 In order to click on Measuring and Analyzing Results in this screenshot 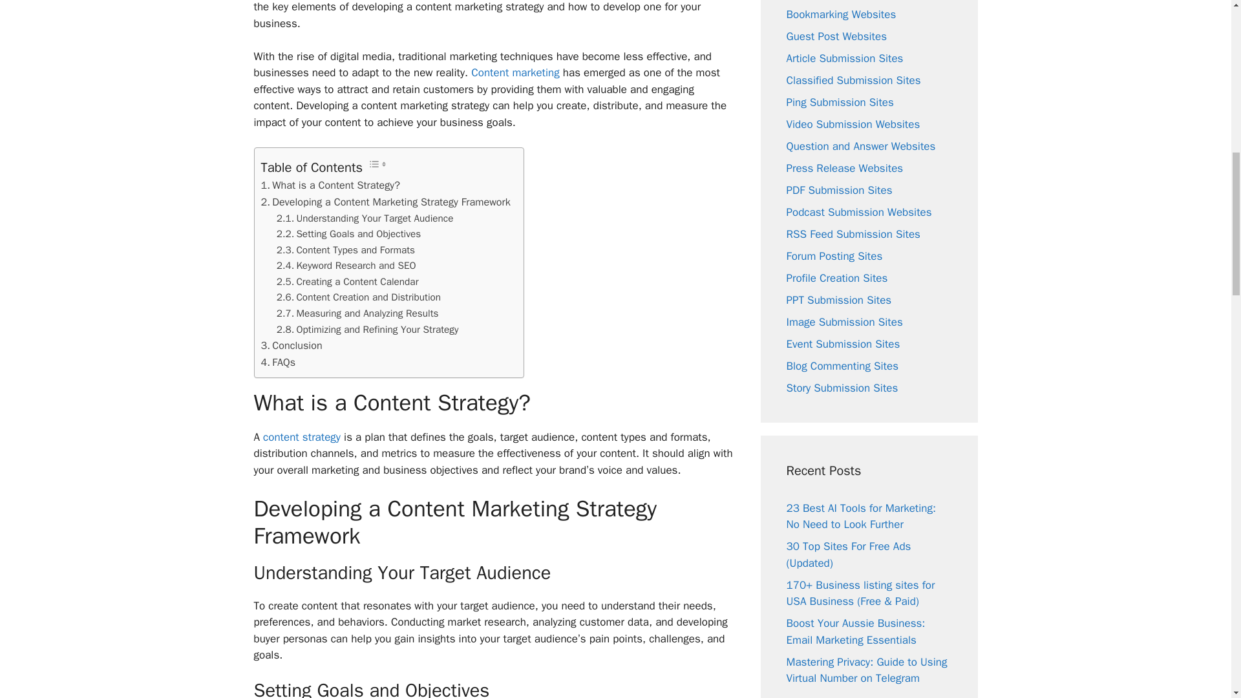, I will do `click(358, 313)`.